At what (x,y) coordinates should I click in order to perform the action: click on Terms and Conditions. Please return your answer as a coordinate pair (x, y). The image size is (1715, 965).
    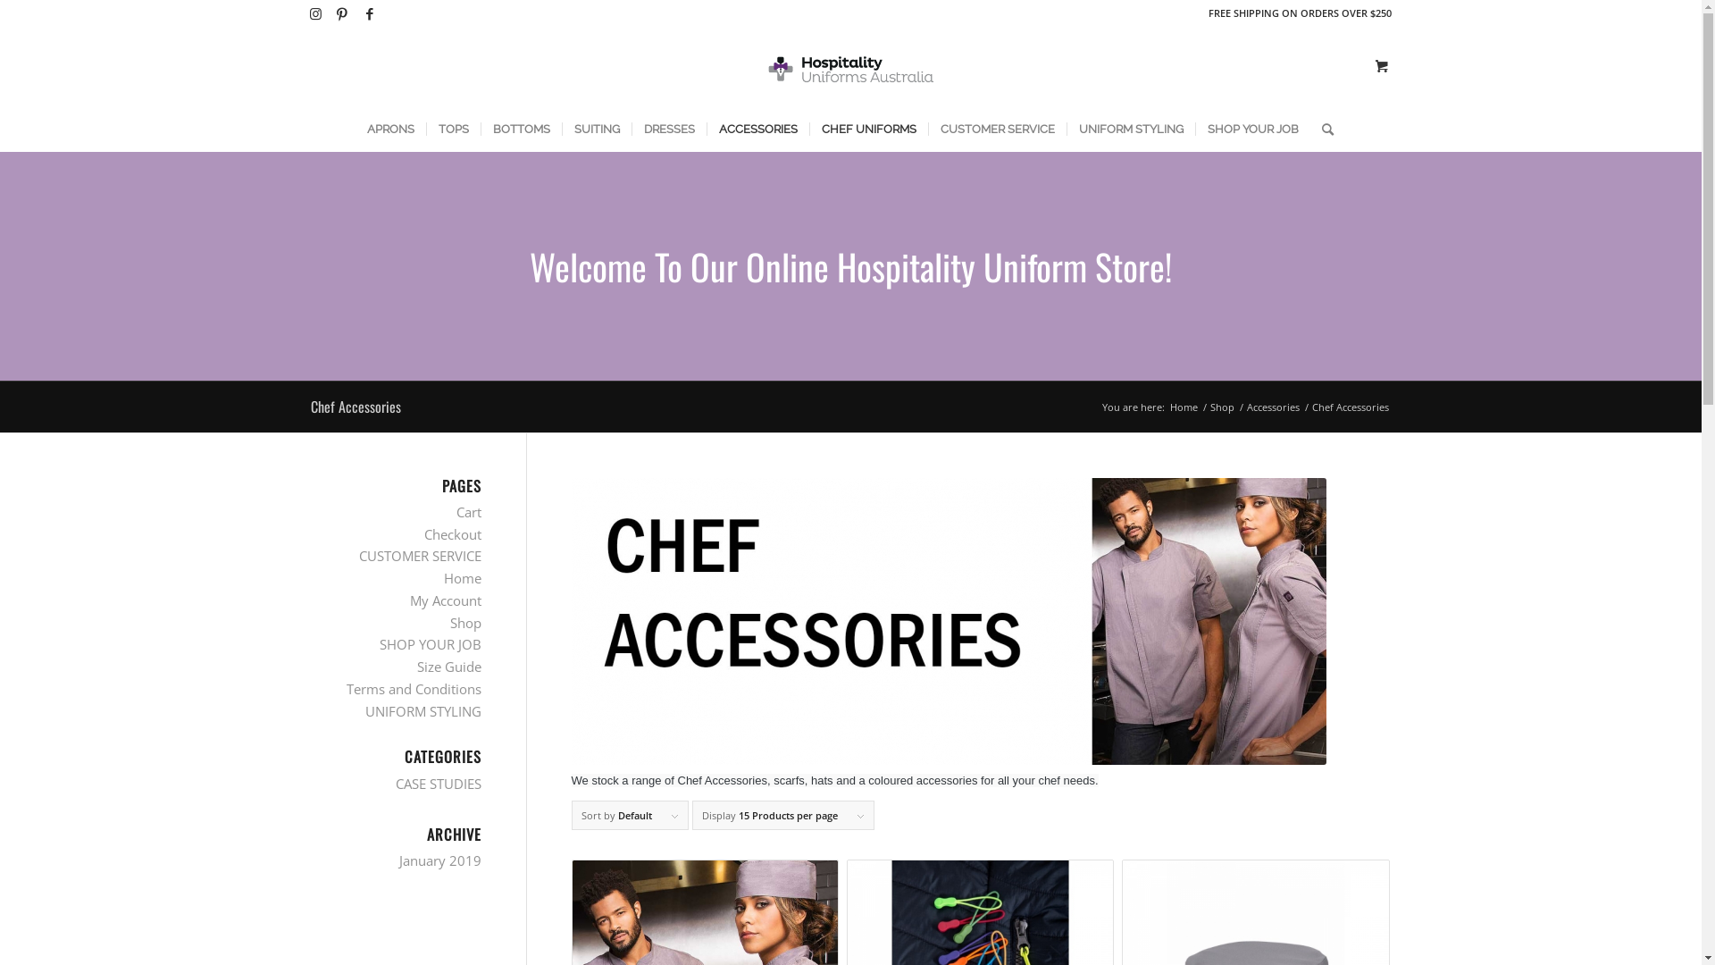
    Looking at the image, I should click on (414, 689).